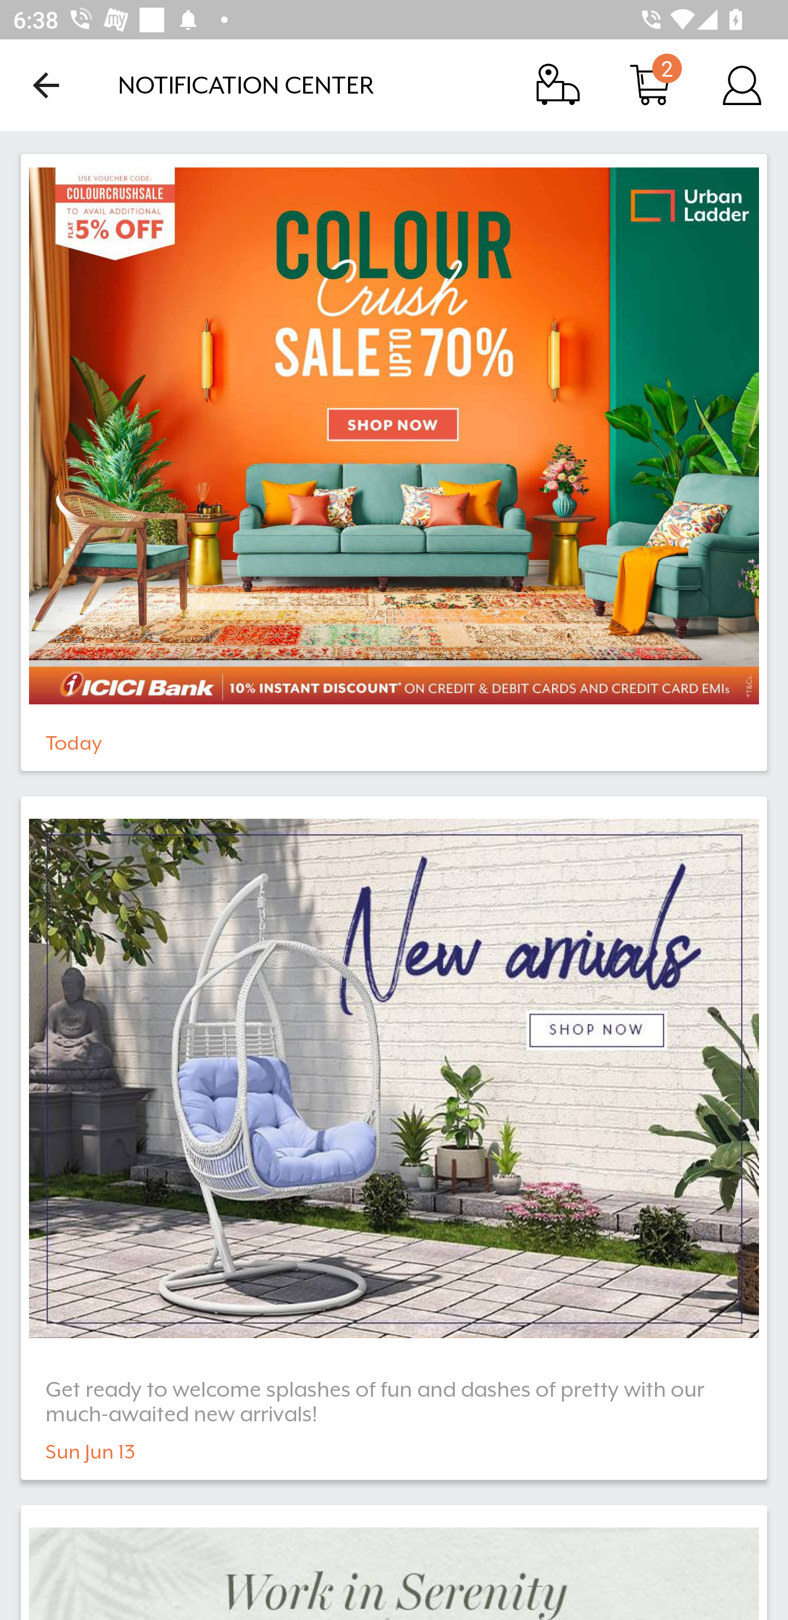 This screenshot has height=1620, width=788. Describe the element at coordinates (742, 84) in the screenshot. I see `Account Details` at that location.